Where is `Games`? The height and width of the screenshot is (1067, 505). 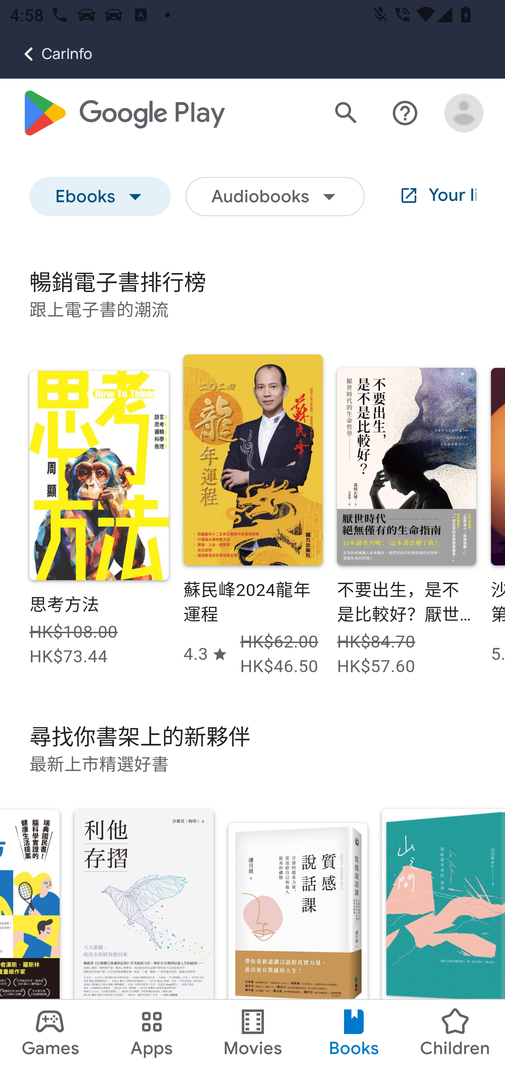
Games is located at coordinates (50, 1033).